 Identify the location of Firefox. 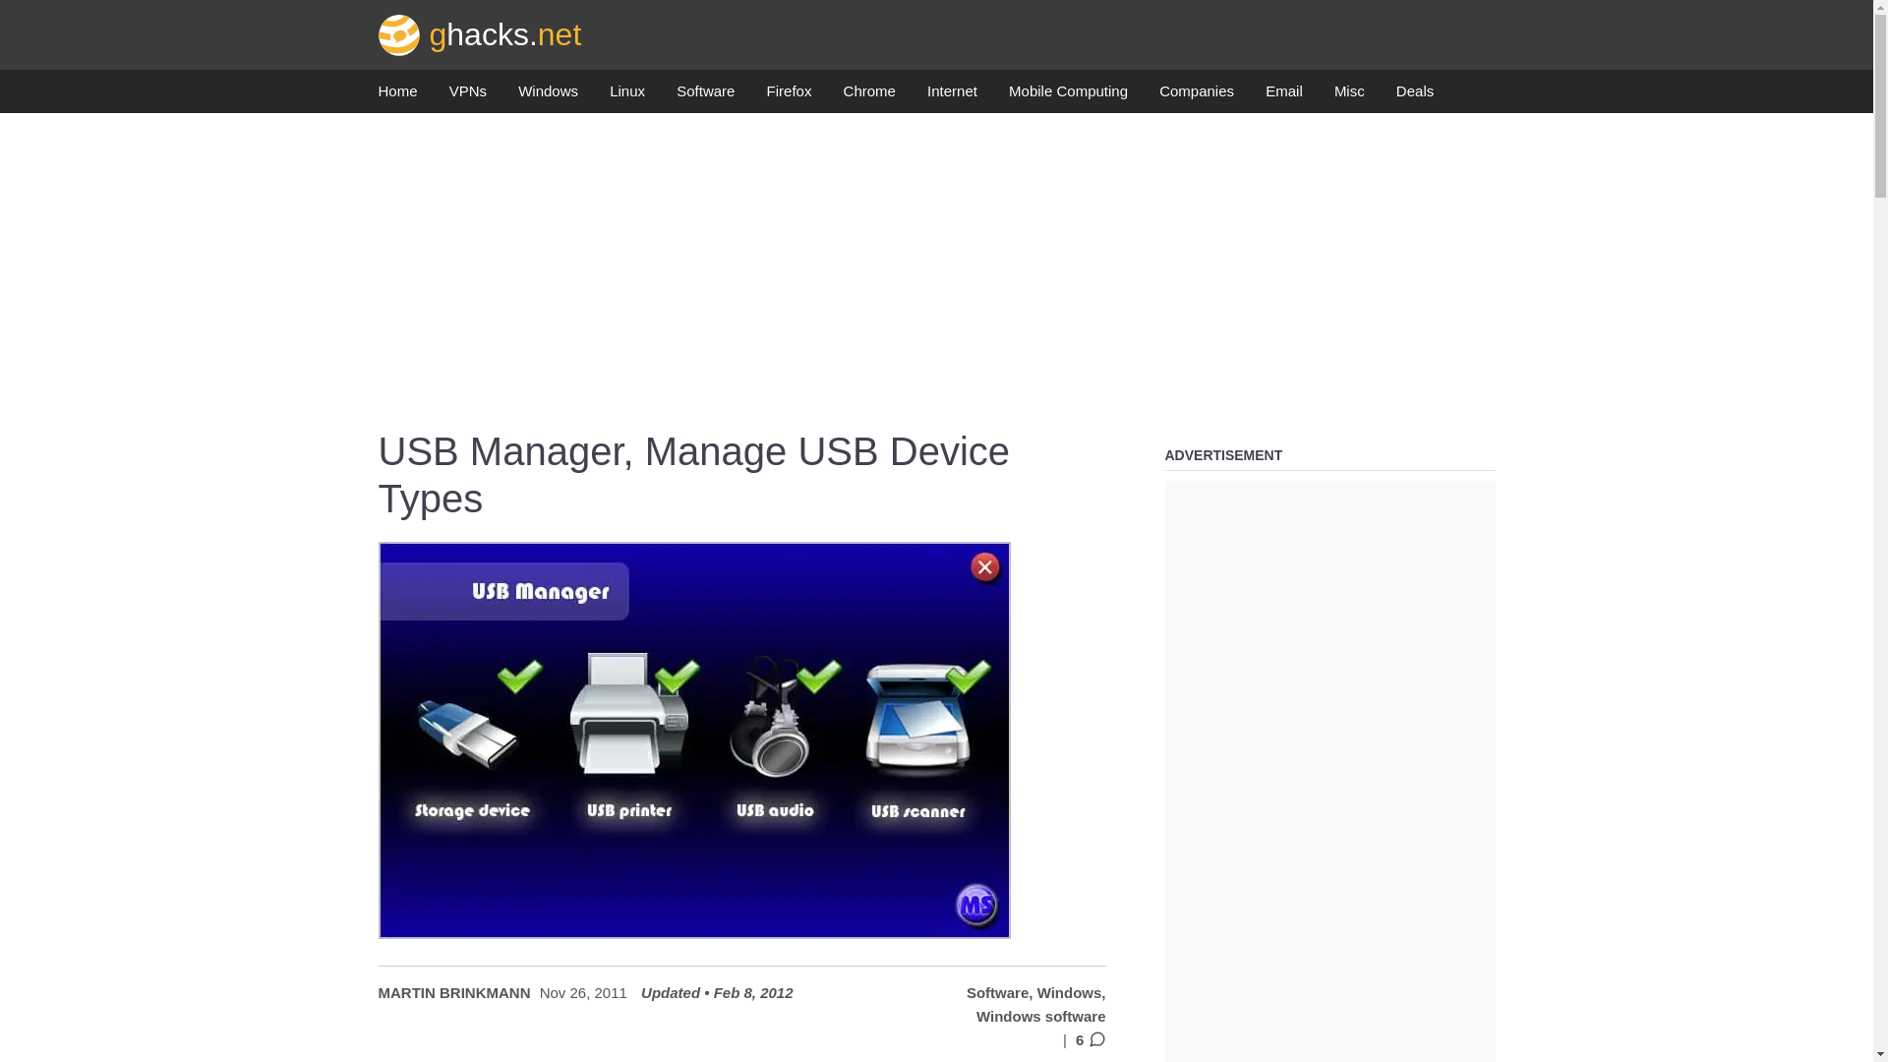
(789, 96).